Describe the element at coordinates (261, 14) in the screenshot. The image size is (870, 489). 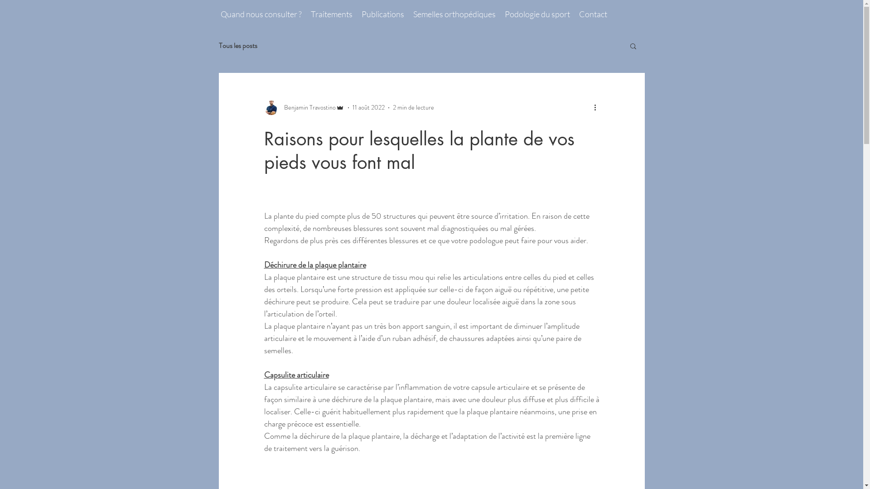
I see `Quand nous consulter ?` at that location.